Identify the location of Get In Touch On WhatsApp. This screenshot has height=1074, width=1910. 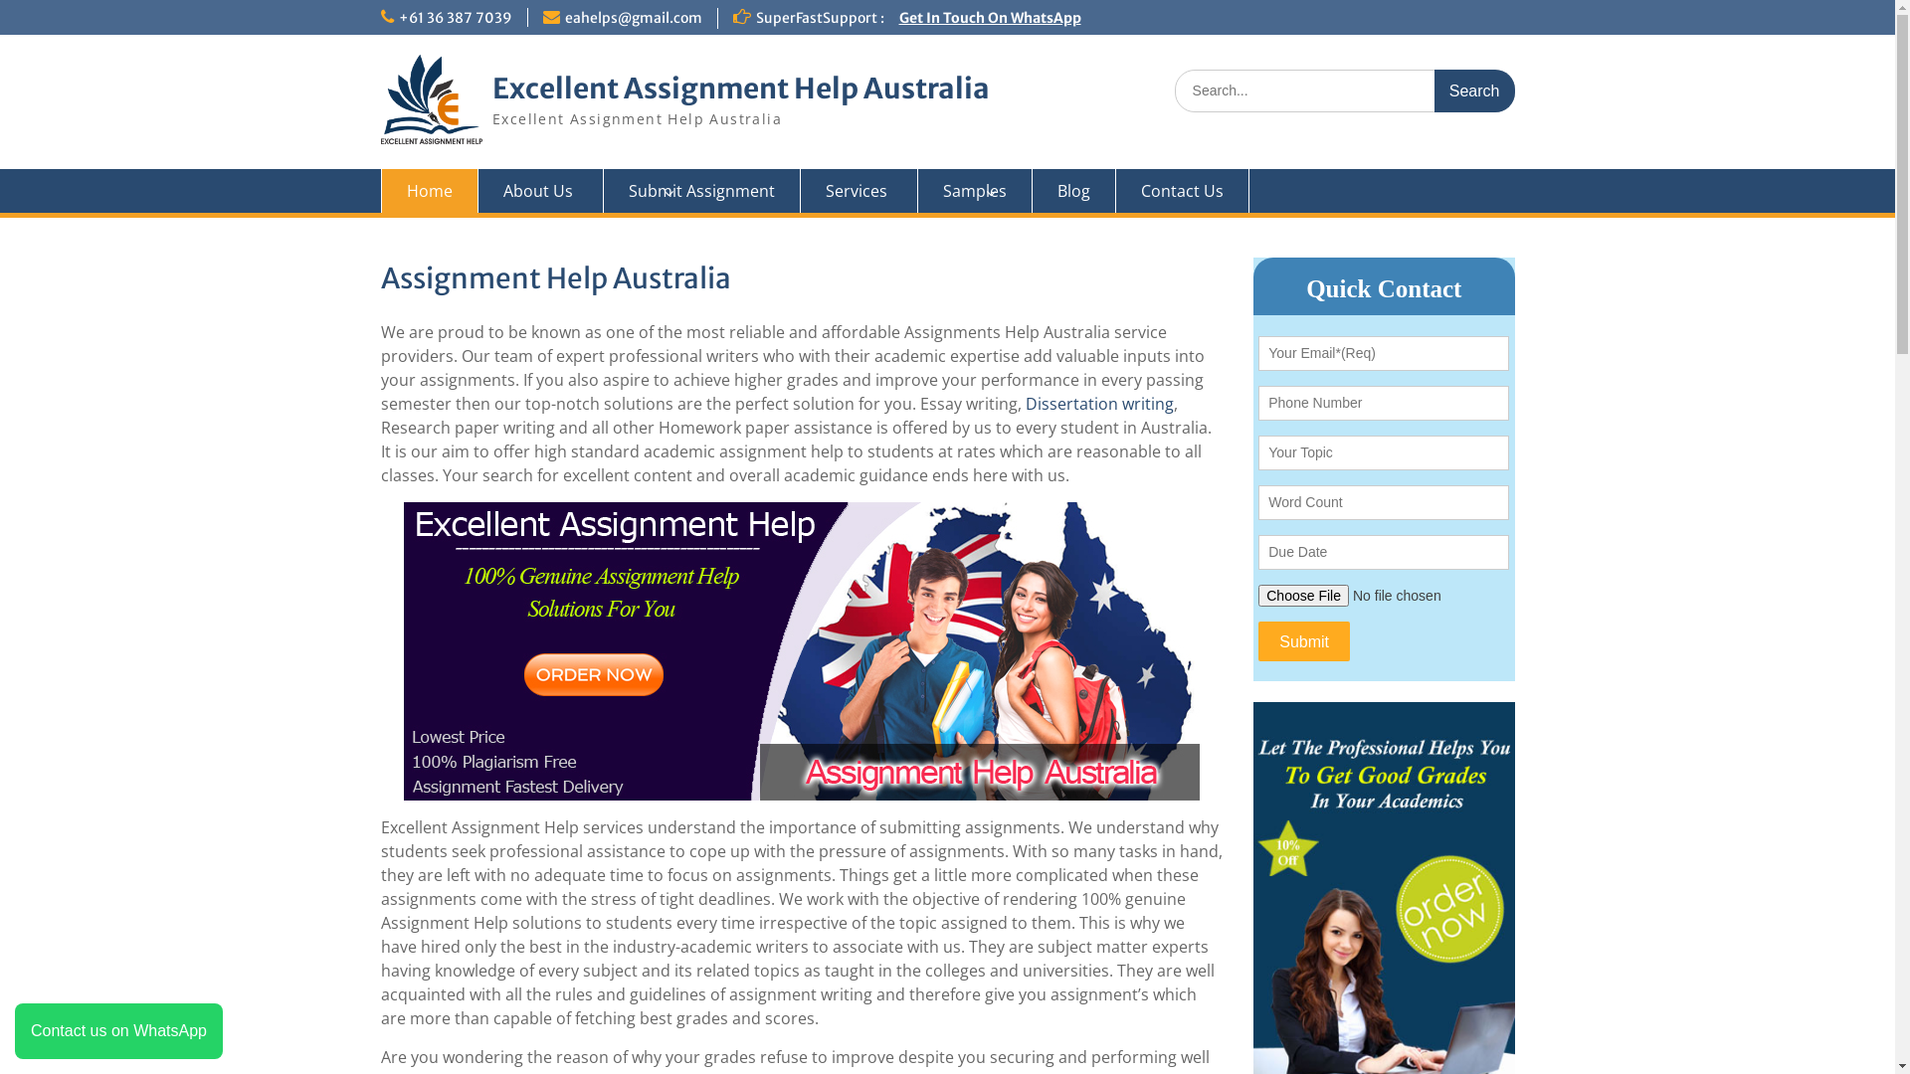
(991, 18).